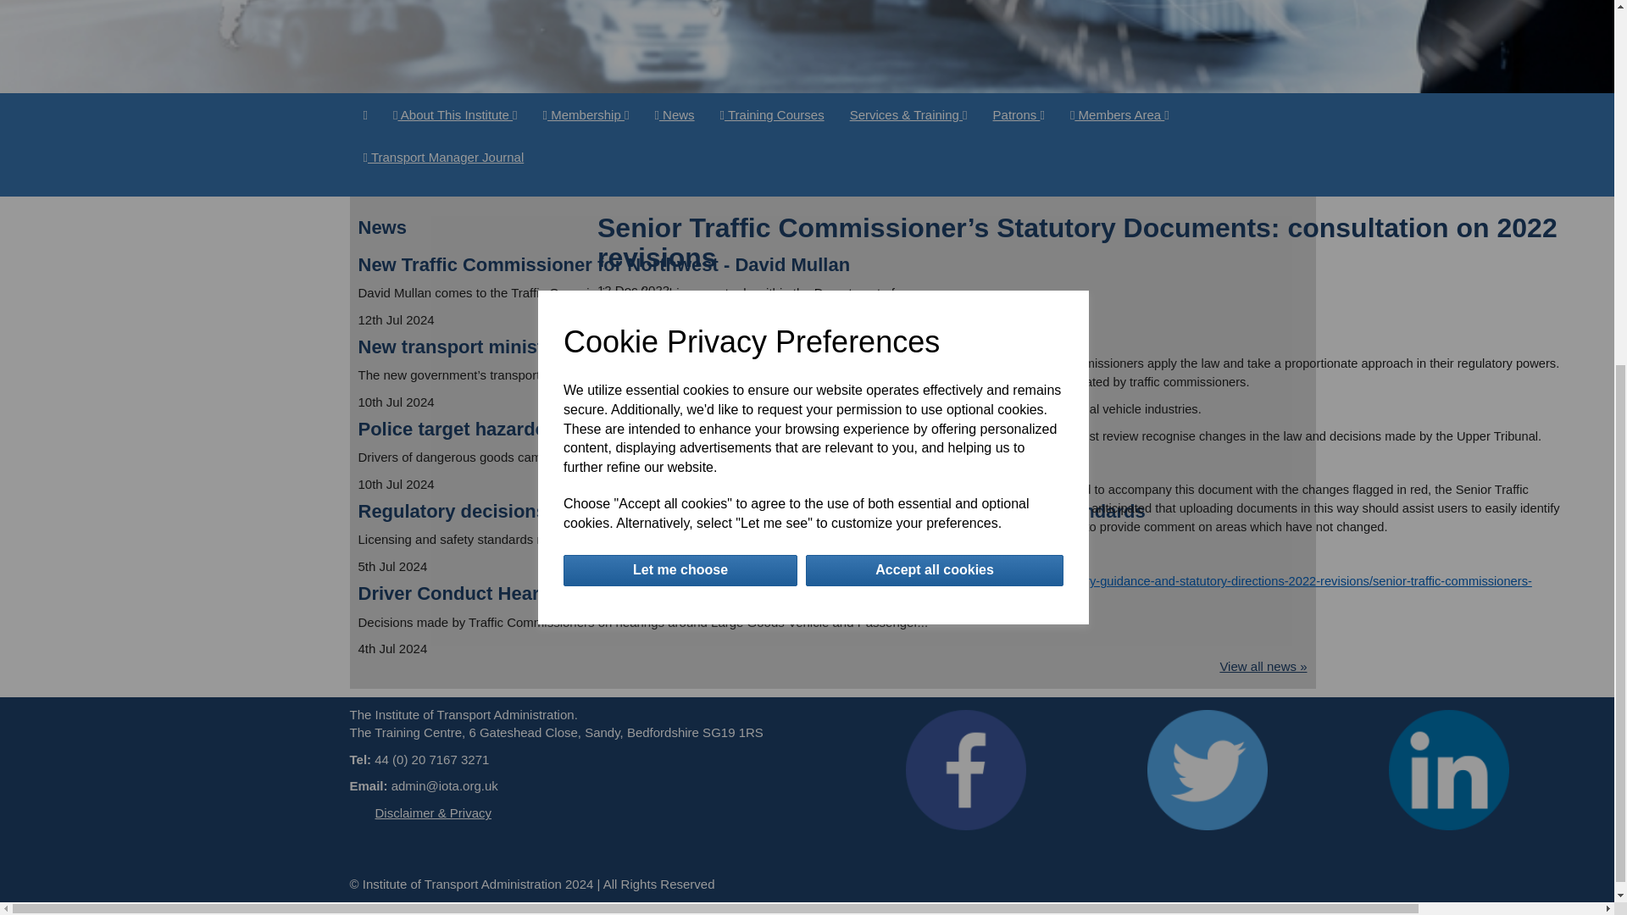  I want to click on Patrons, so click(1019, 115).